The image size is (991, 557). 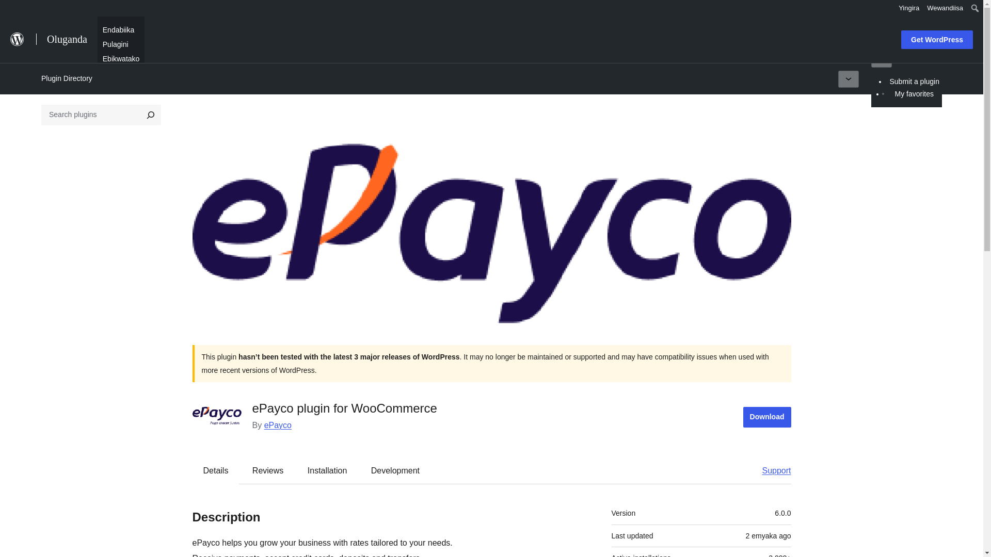 What do you see at coordinates (909, 8) in the screenshot?
I see `Yingira` at bounding box center [909, 8].